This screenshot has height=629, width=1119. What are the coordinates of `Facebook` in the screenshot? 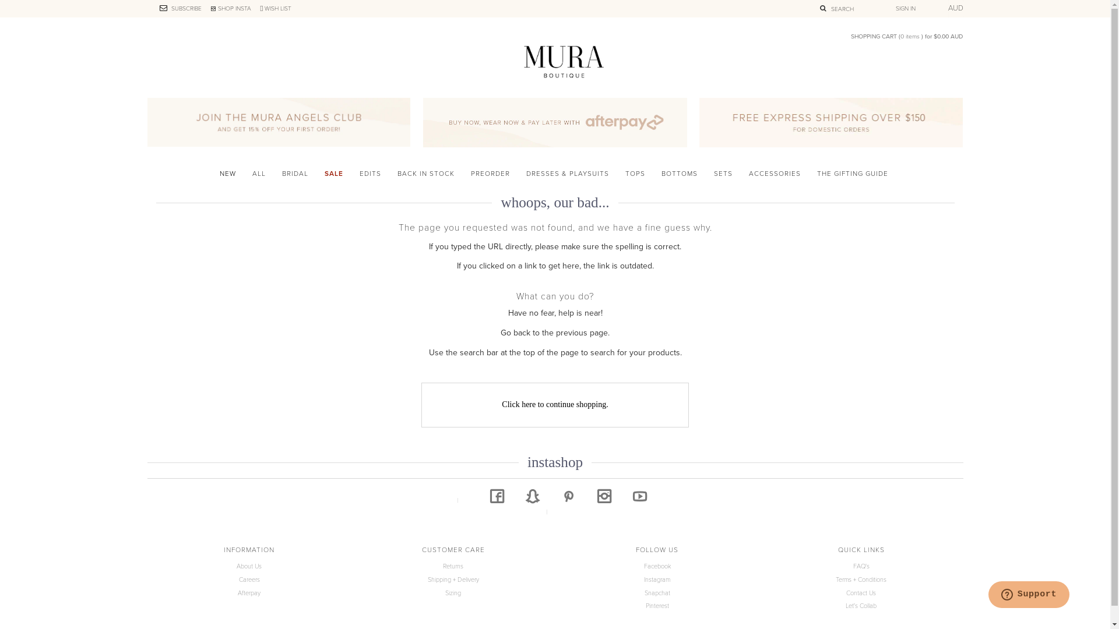 It's located at (657, 566).